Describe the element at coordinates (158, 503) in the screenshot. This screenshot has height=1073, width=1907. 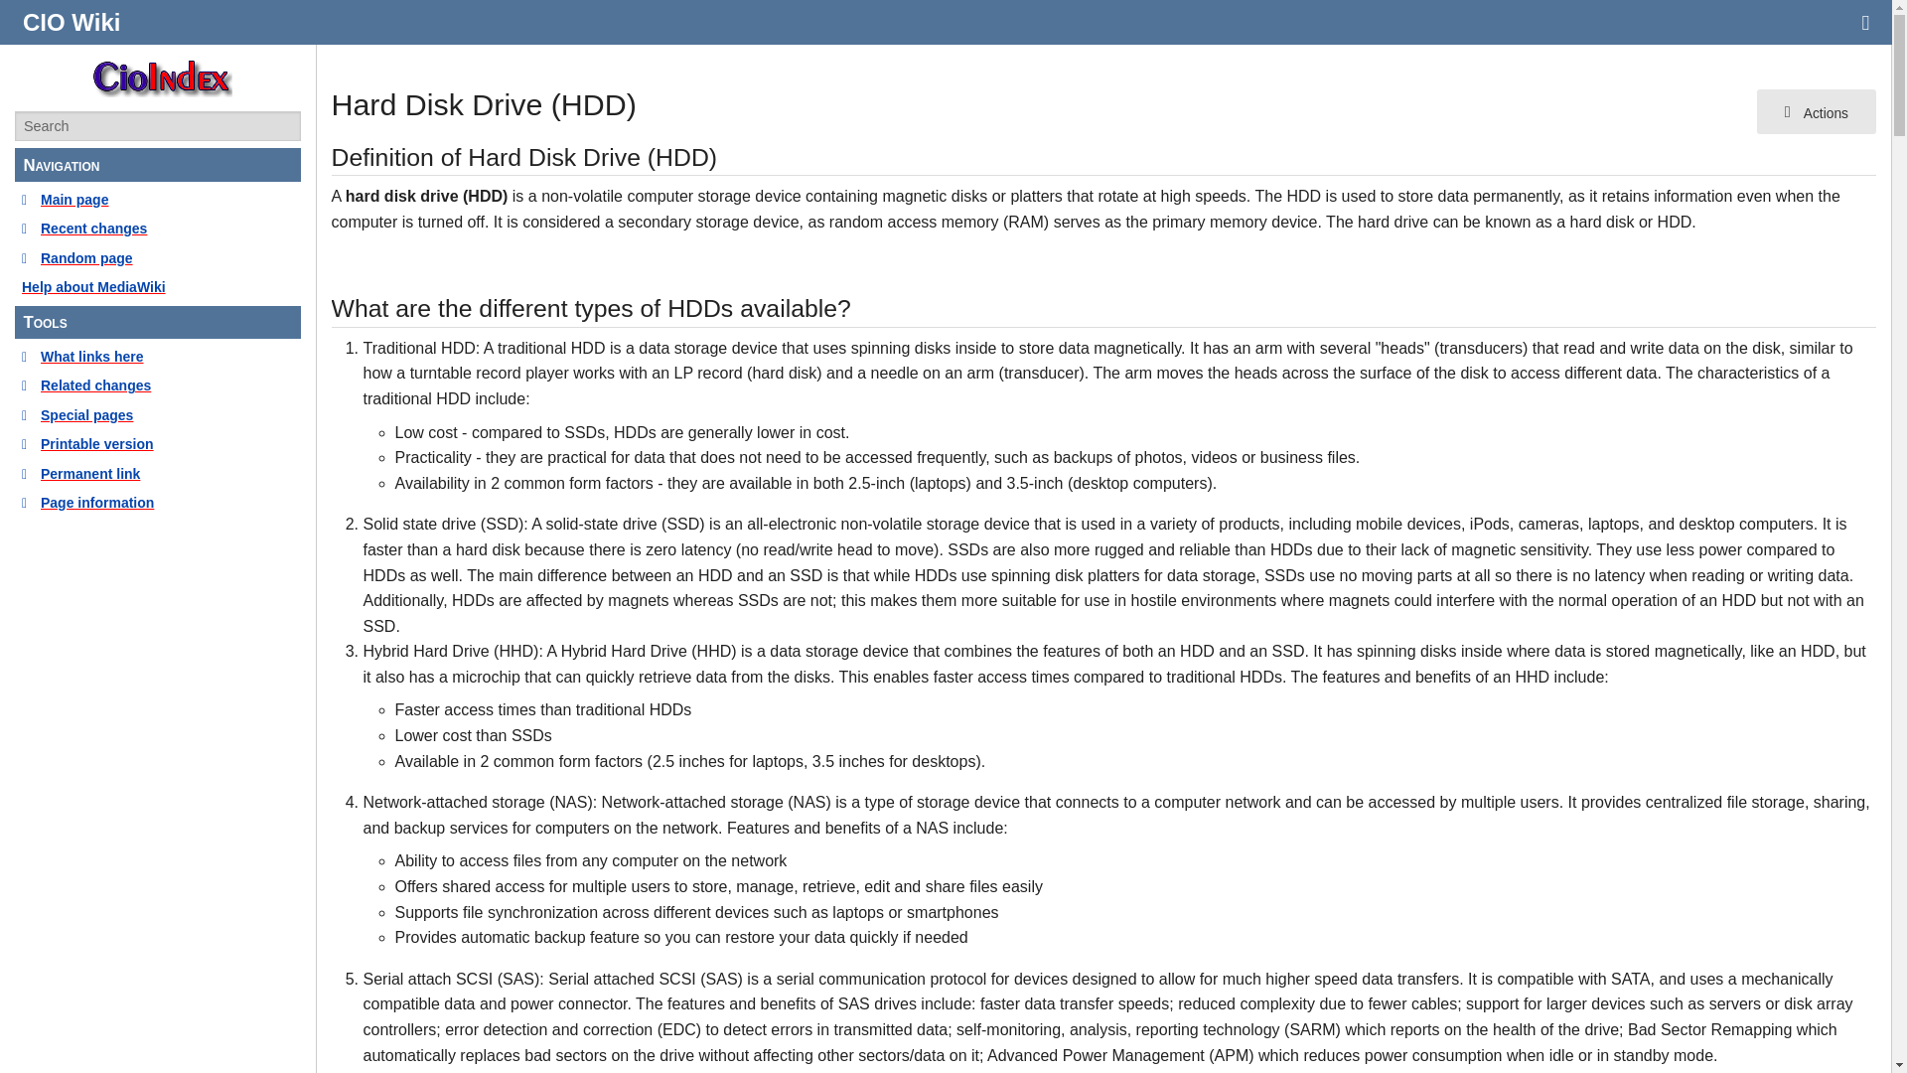
I see `Page information` at that location.